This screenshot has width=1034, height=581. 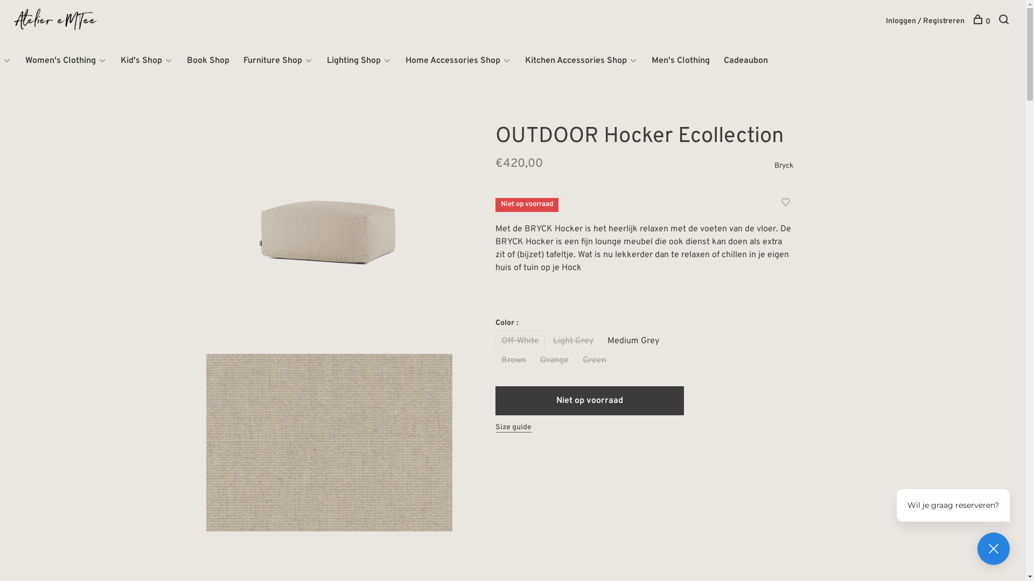 What do you see at coordinates (453, 61) in the screenshot?
I see `Home Accessories Shop` at bounding box center [453, 61].